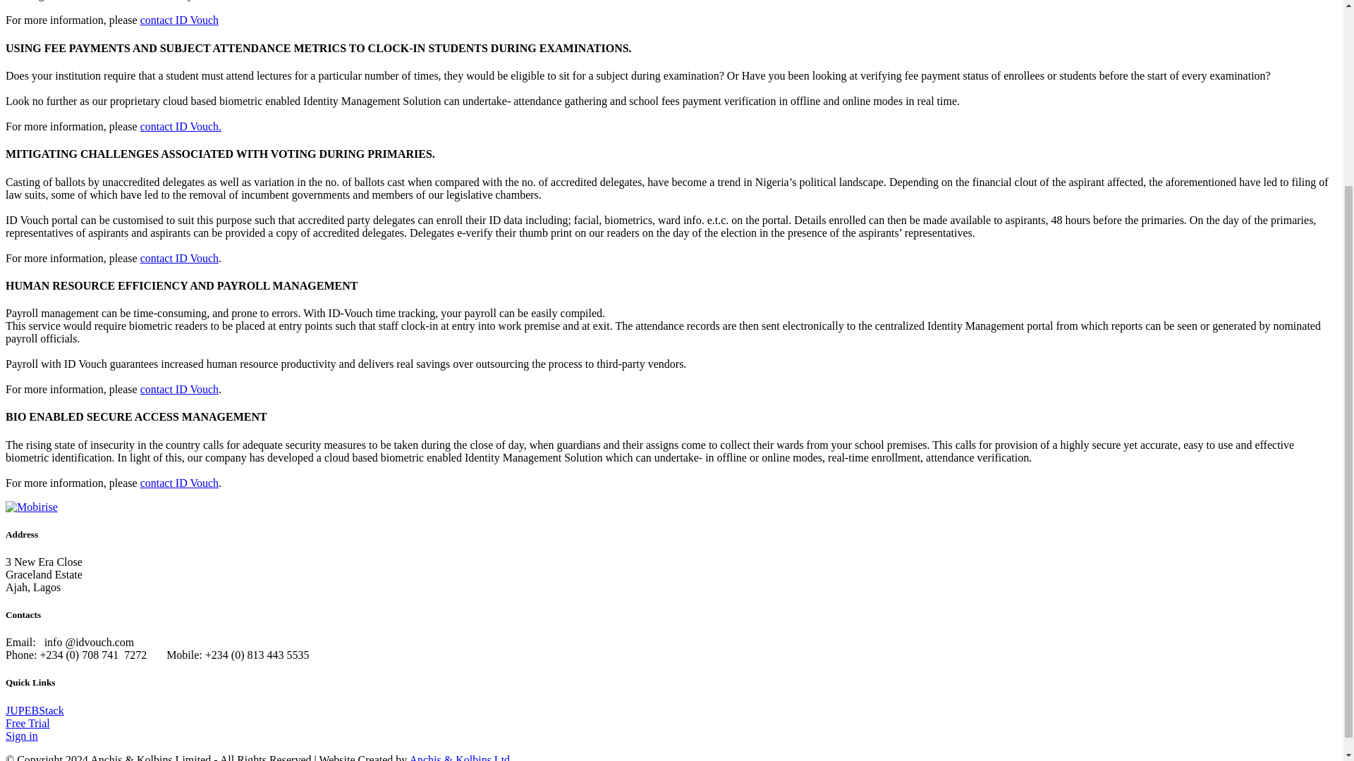 This screenshot has height=761, width=1354. What do you see at coordinates (179, 389) in the screenshot?
I see `contact ID Vouch` at bounding box center [179, 389].